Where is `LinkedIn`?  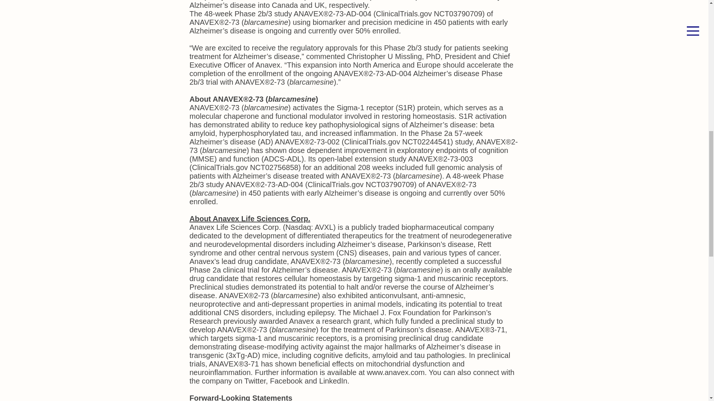 LinkedIn is located at coordinates (333, 381).